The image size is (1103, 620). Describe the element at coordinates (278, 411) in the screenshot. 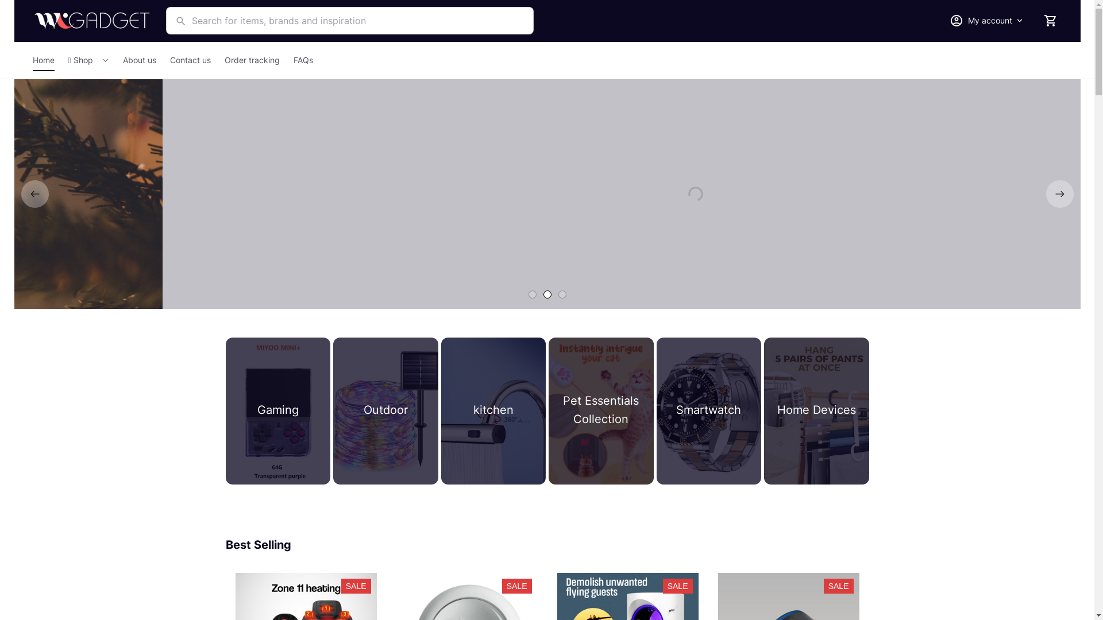

I see `Gaming` at that location.